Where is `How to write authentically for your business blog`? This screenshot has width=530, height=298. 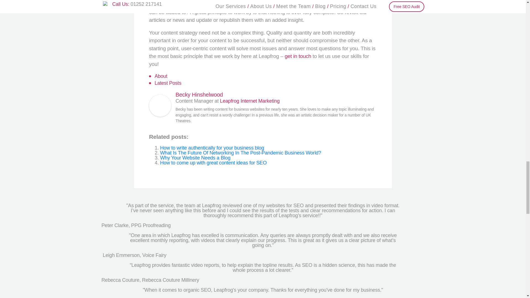 How to write authentically for your business blog is located at coordinates (212, 148).